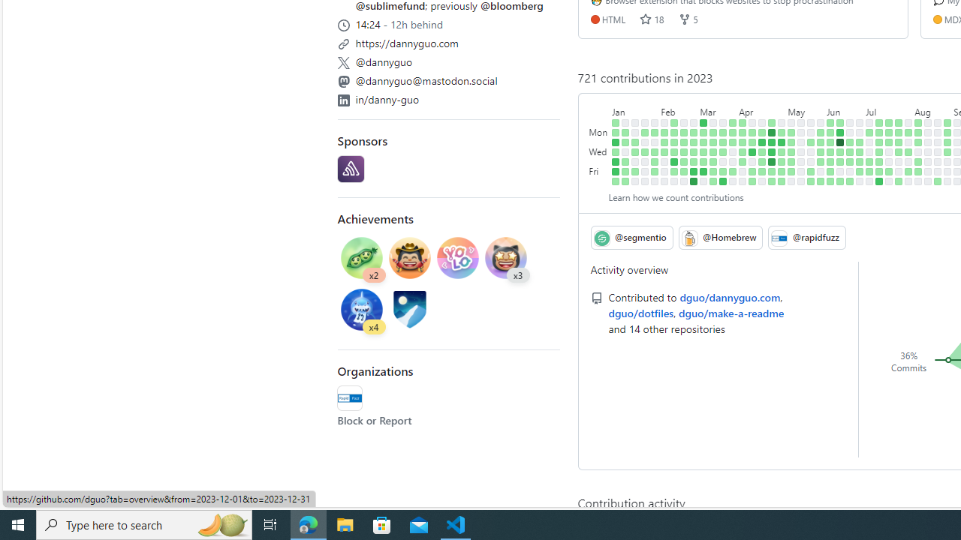 This screenshot has height=540, width=961. Describe the element at coordinates (645, 181) in the screenshot. I see `No contributions on January 28th.` at that location.